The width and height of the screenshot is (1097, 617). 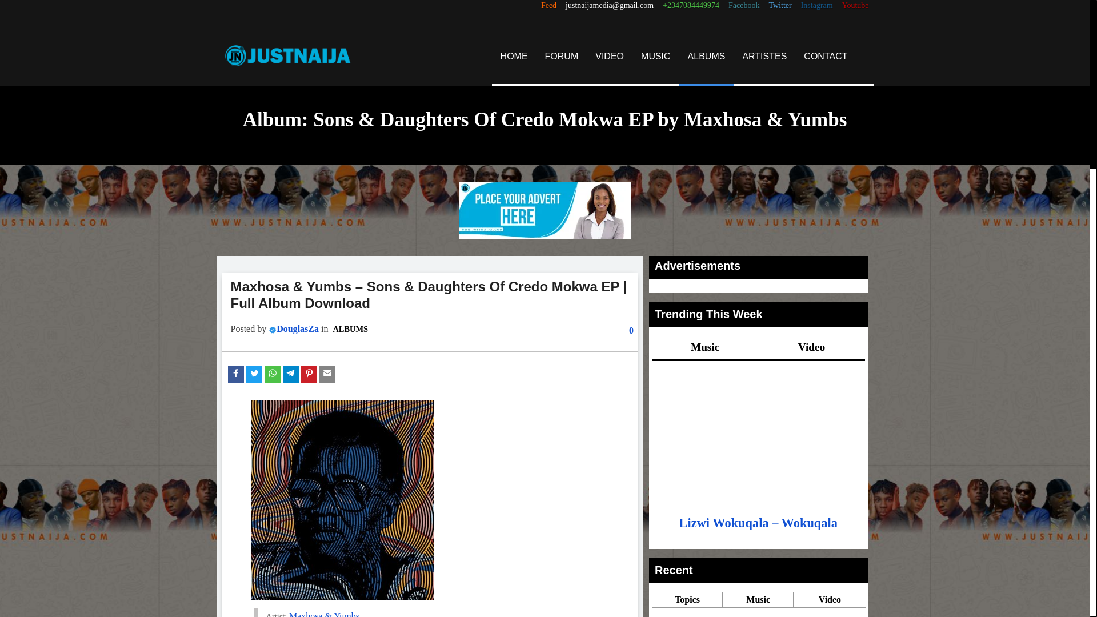 I want to click on Twitter, so click(x=779, y=6).